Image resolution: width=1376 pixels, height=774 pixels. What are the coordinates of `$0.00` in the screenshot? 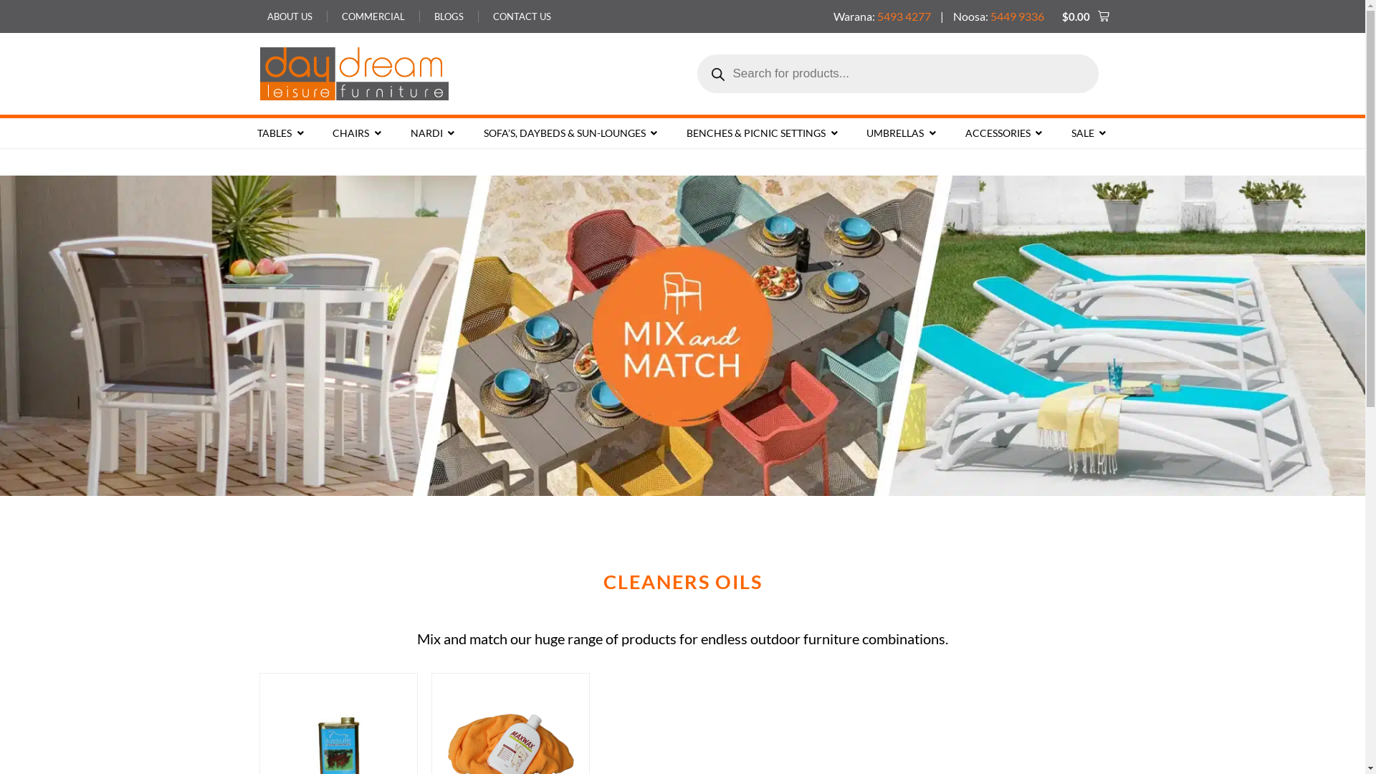 It's located at (1085, 16).